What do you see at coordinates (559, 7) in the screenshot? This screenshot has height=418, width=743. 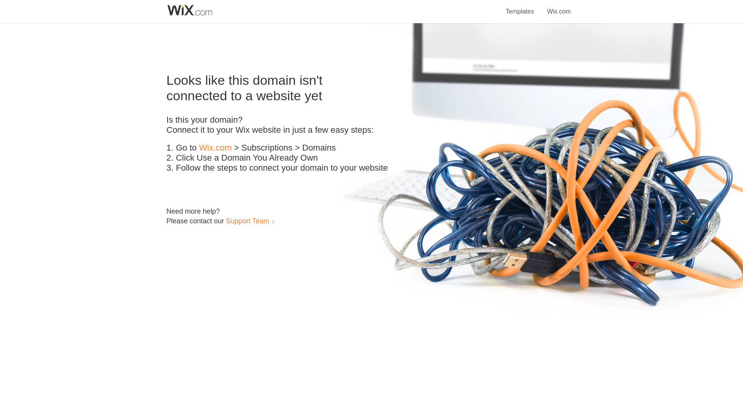 I see `Wix.com` at bounding box center [559, 7].